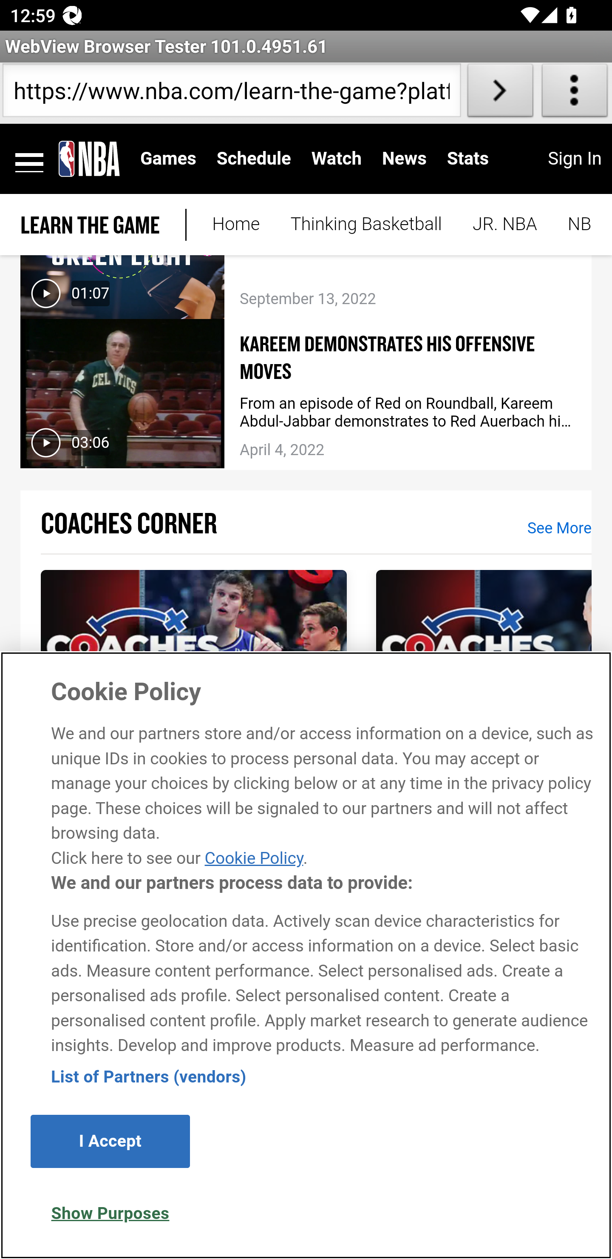 The image size is (612, 1259). What do you see at coordinates (110, 1142) in the screenshot?
I see `I Accept` at bounding box center [110, 1142].